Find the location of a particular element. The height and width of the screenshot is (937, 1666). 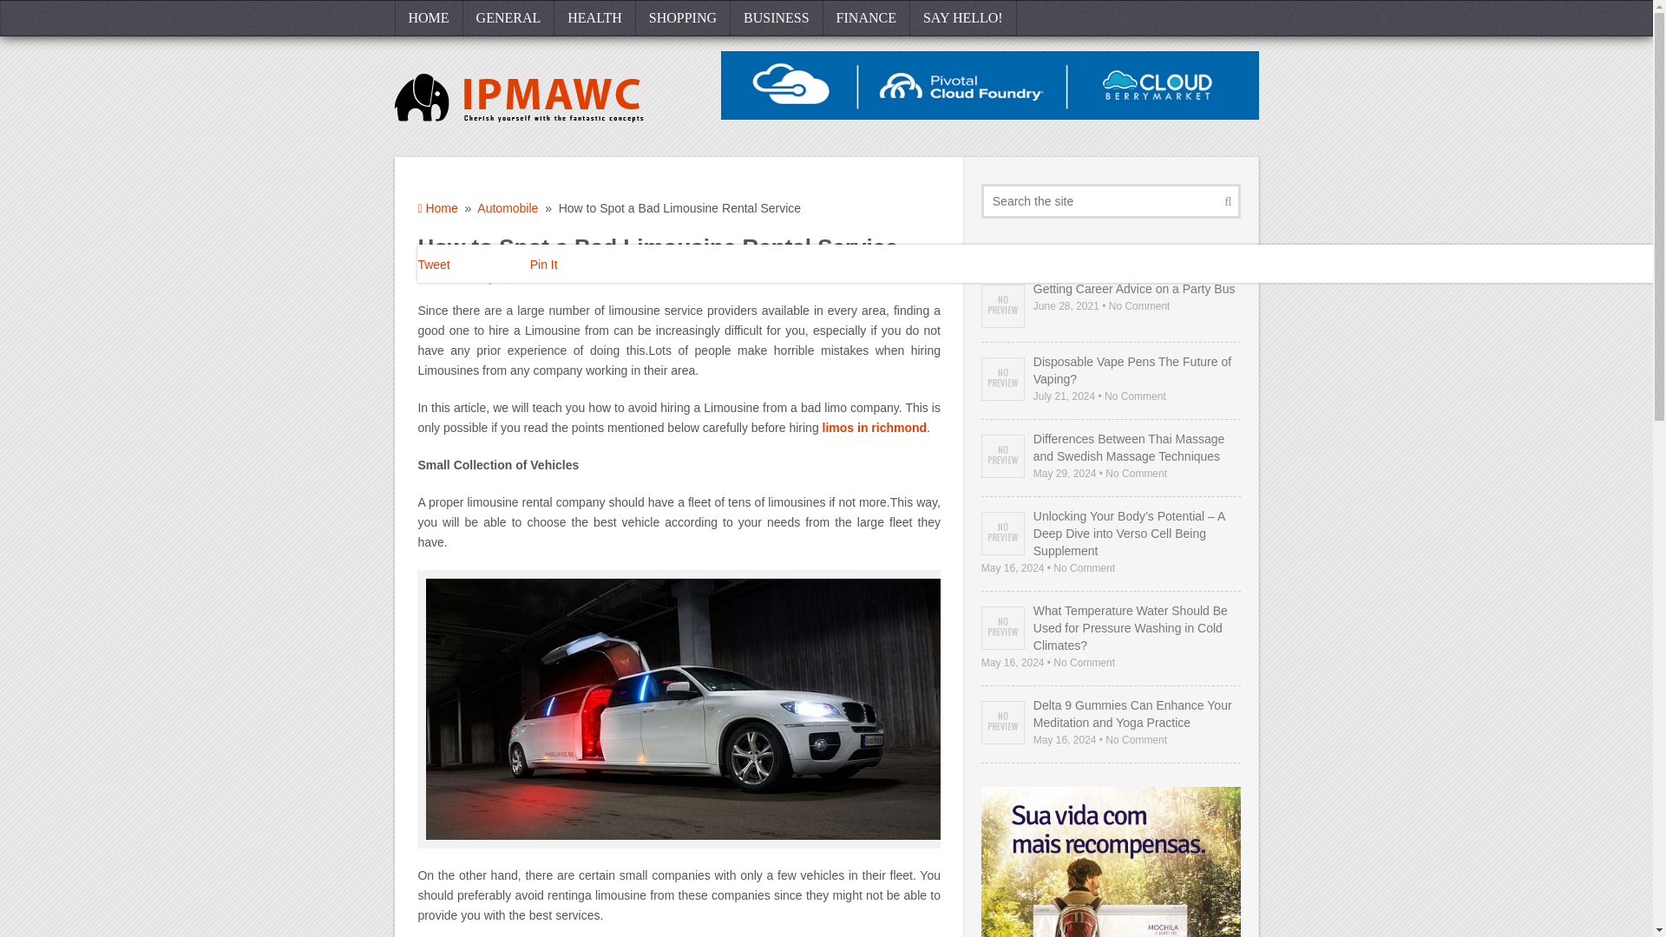

FINANCE is located at coordinates (866, 18).